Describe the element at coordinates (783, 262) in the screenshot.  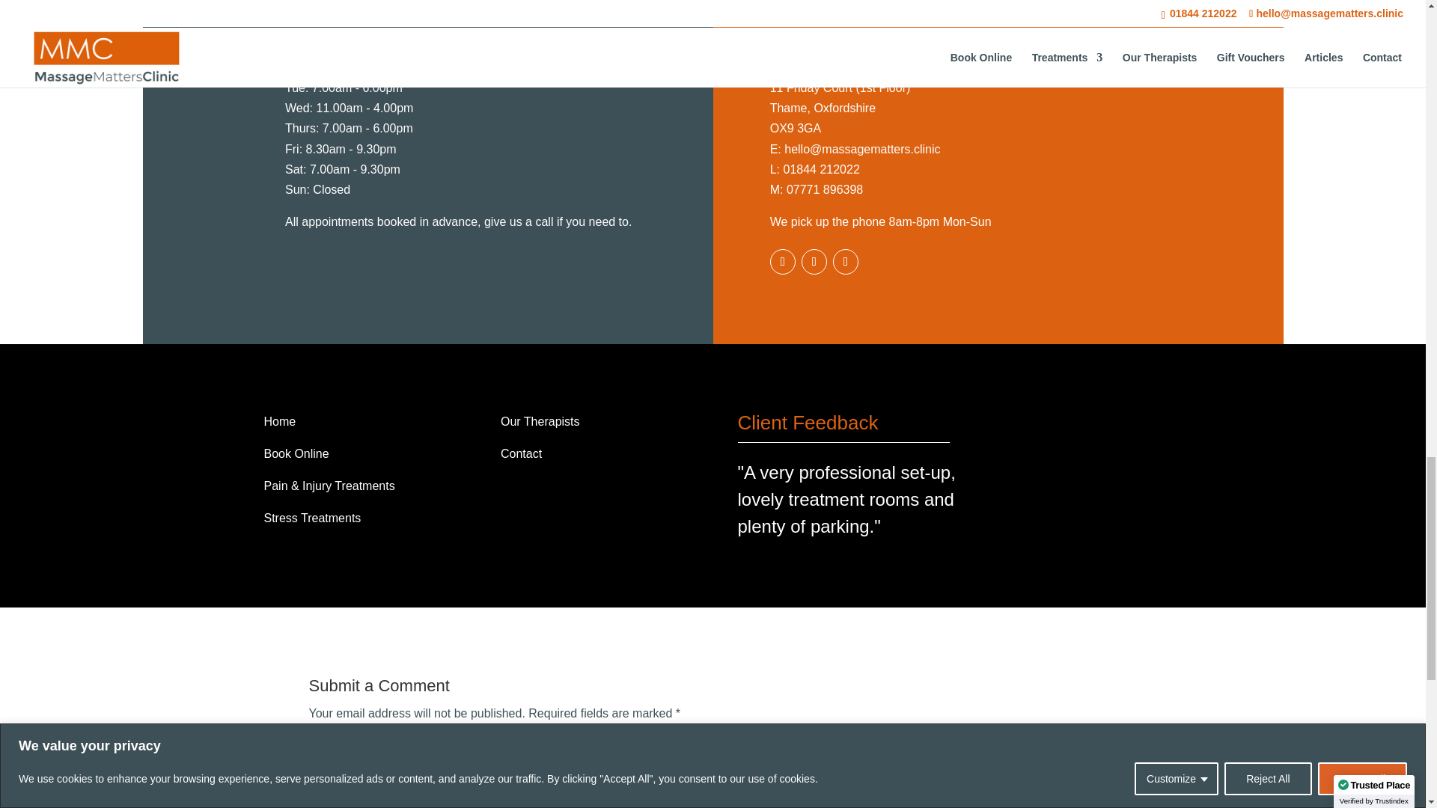
I see `Follow on Facebook` at that location.